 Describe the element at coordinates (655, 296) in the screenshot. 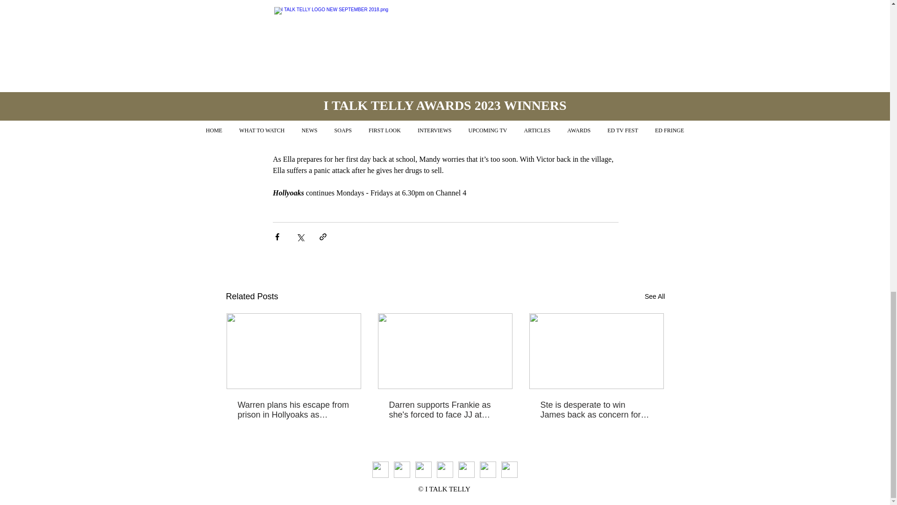

I see `See All` at that location.